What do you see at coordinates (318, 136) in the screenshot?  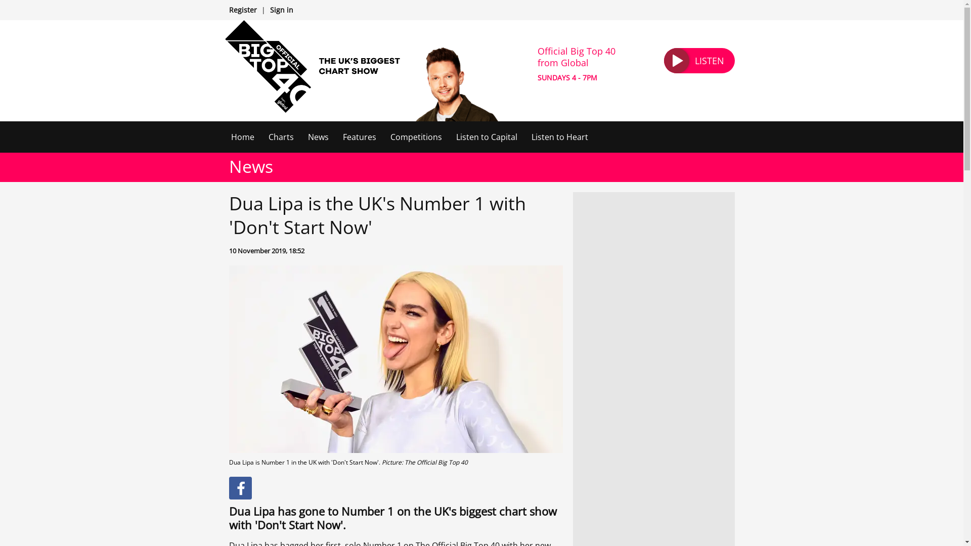 I see `News` at bounding box center [318, 136].